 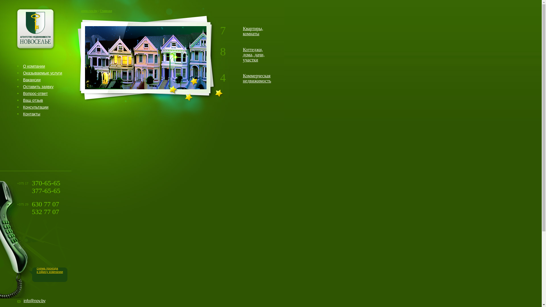 What do you see at coordinates (35, 301) in the screenshot?
I see `info@nov.by` at bounding box center [35, 301].